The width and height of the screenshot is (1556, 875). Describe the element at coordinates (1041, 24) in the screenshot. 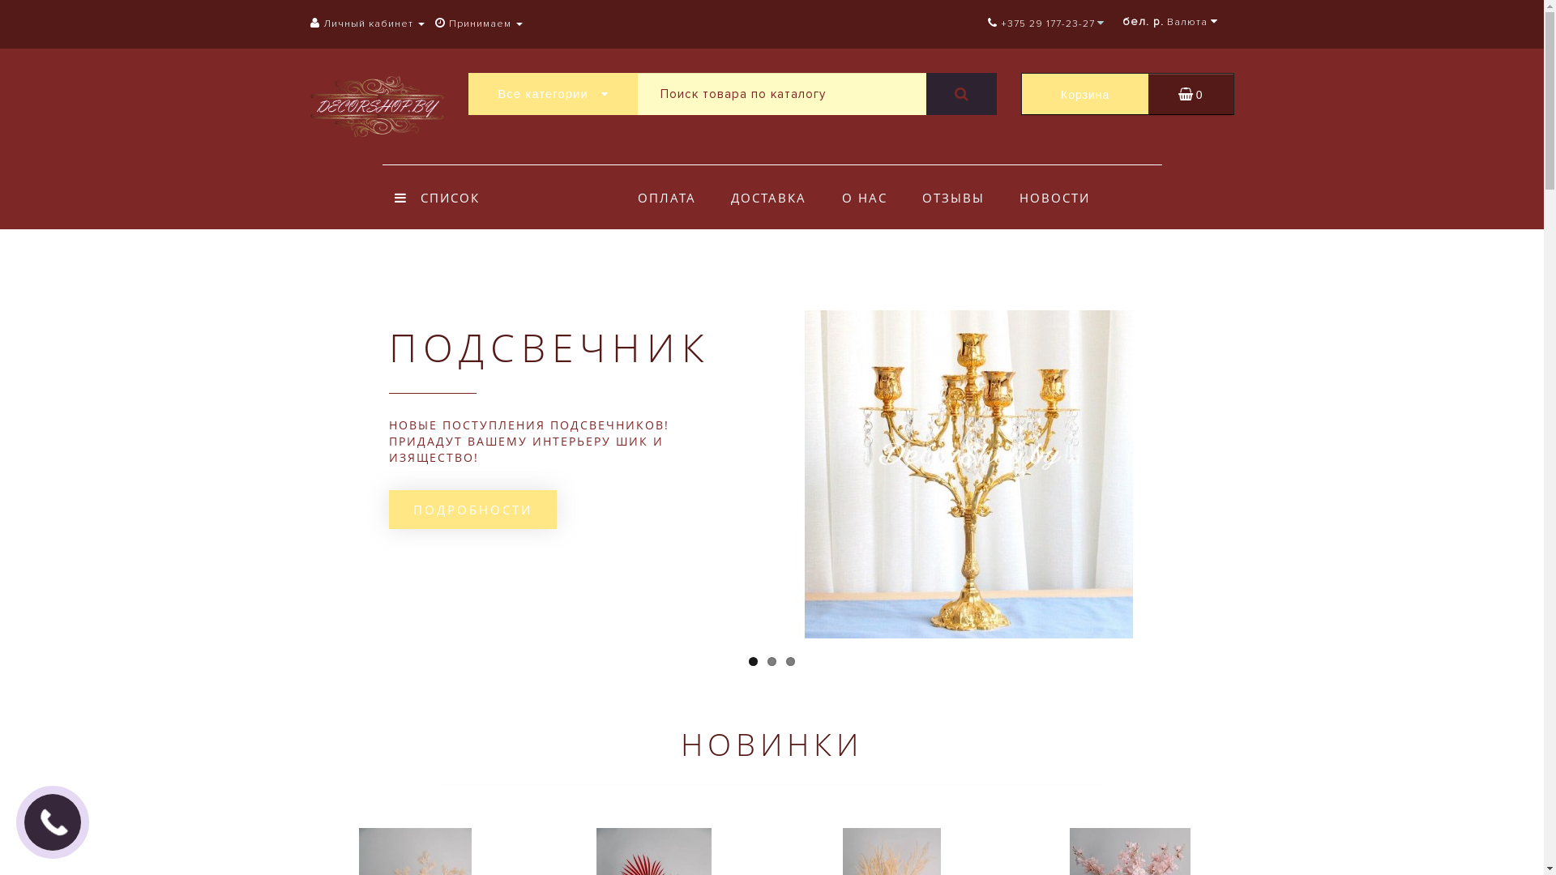

I see `+375 29 177-23-27` at that location.